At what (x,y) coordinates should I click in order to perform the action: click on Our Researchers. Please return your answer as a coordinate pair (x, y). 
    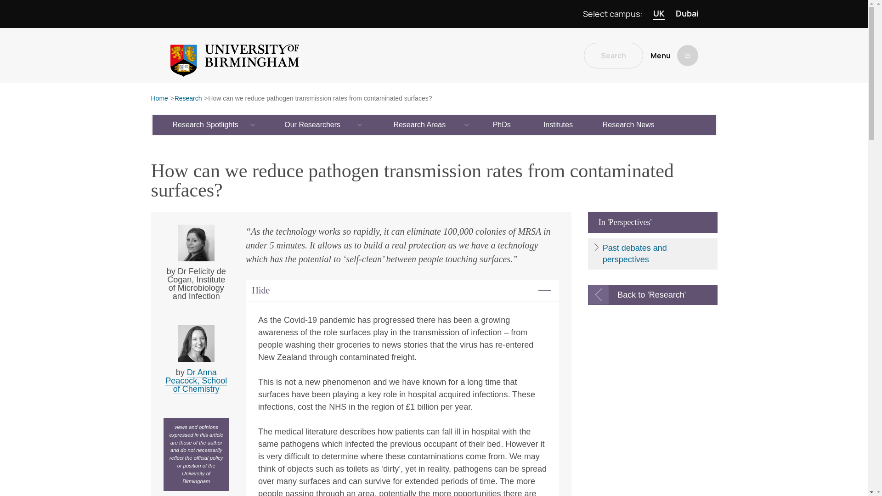
    Looking at the image, I should click on (313, 124).